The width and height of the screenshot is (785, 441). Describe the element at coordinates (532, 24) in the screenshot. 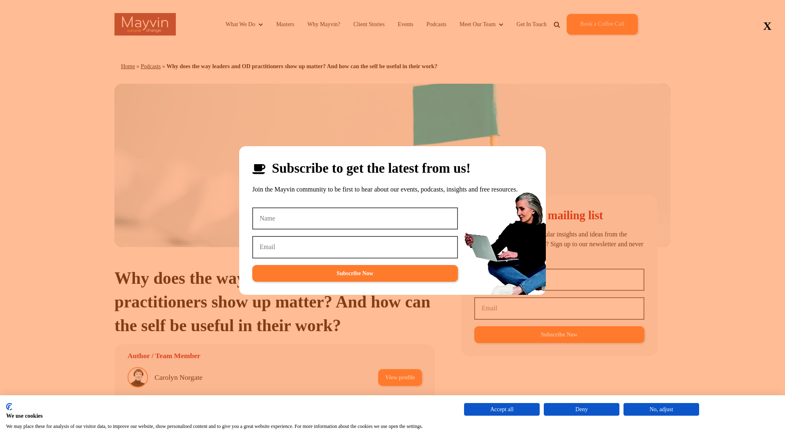

I see `Get In Touch` at that location.